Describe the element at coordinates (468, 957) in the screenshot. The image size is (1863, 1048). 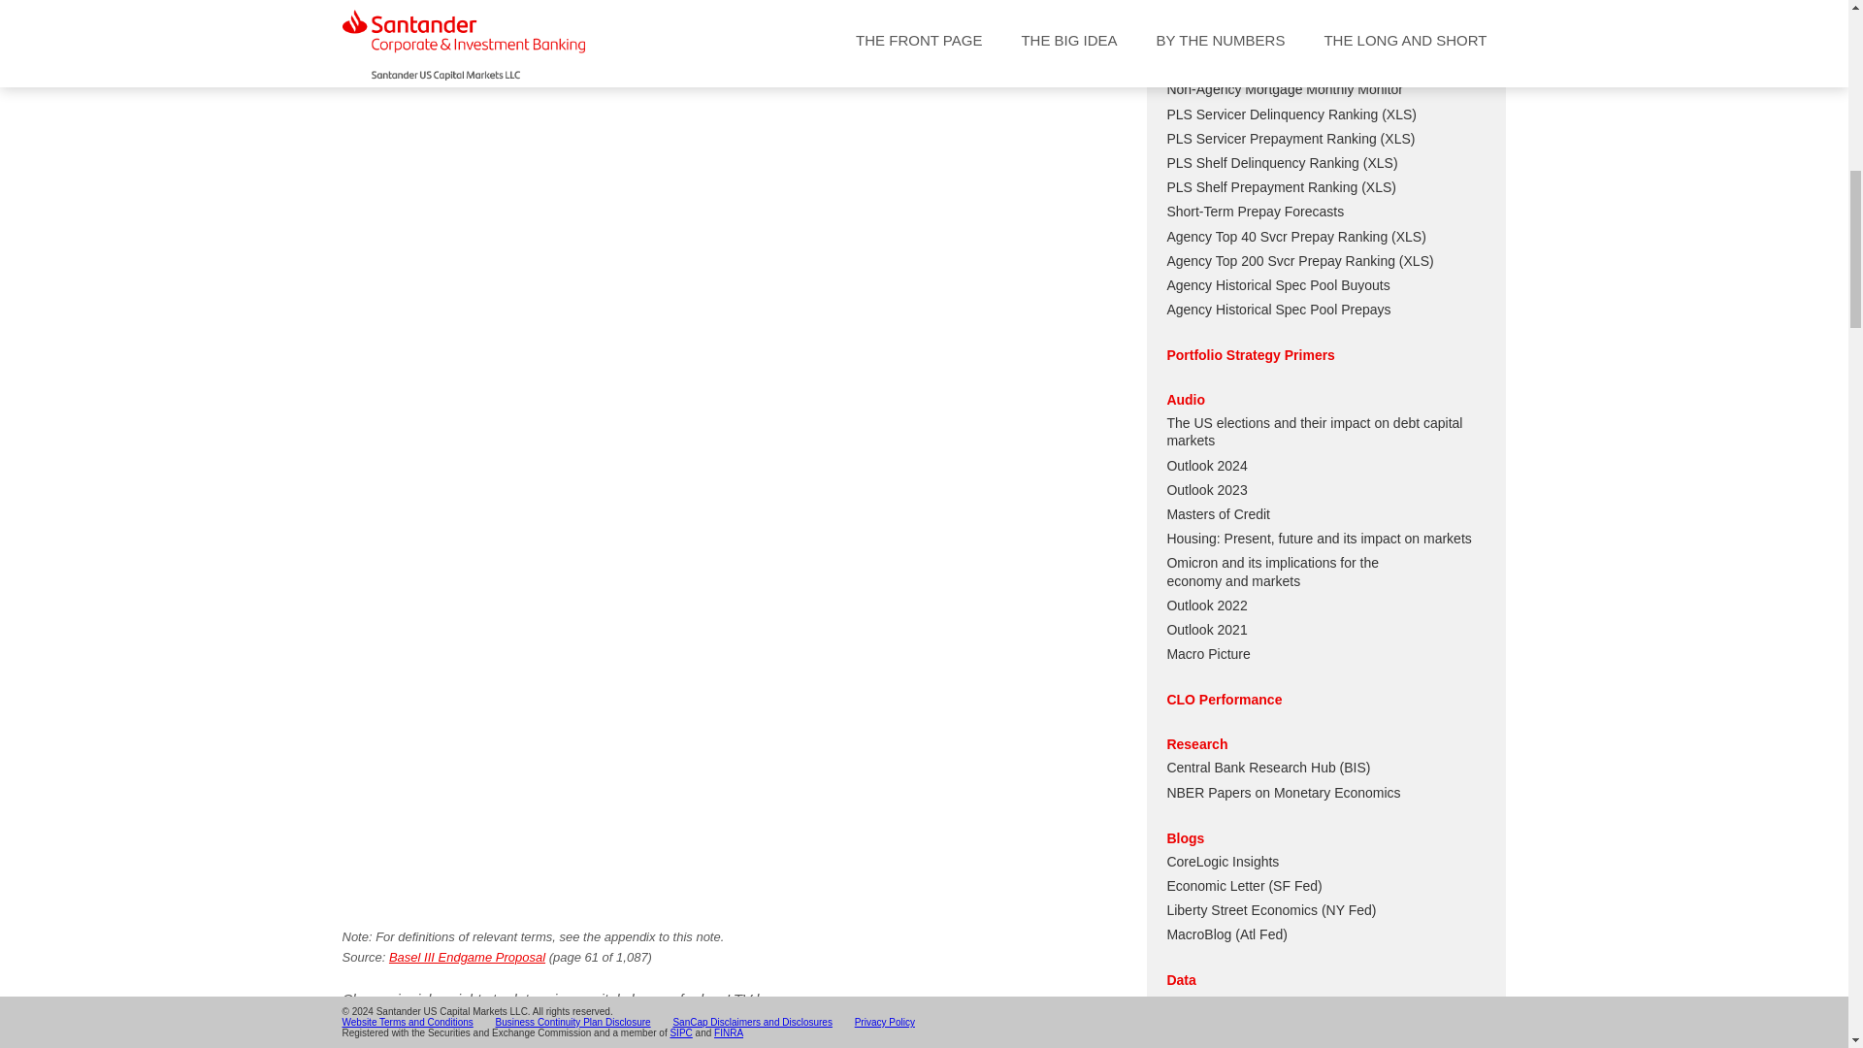
I see `Basel III Endgame Proposal` at that location.